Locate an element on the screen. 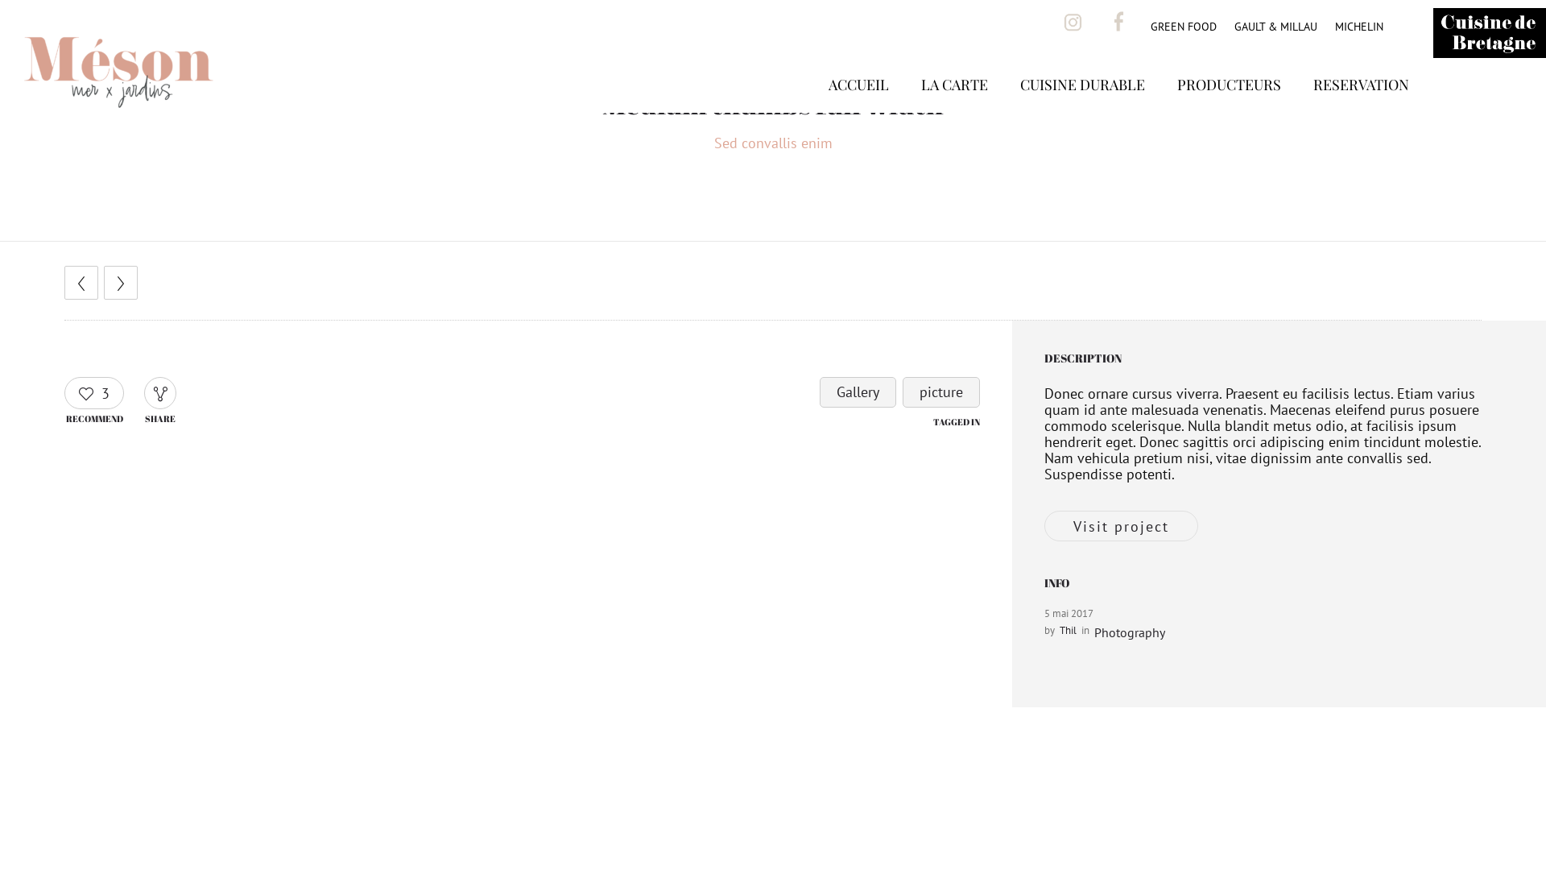  picture is located at coordinates (941, 392).